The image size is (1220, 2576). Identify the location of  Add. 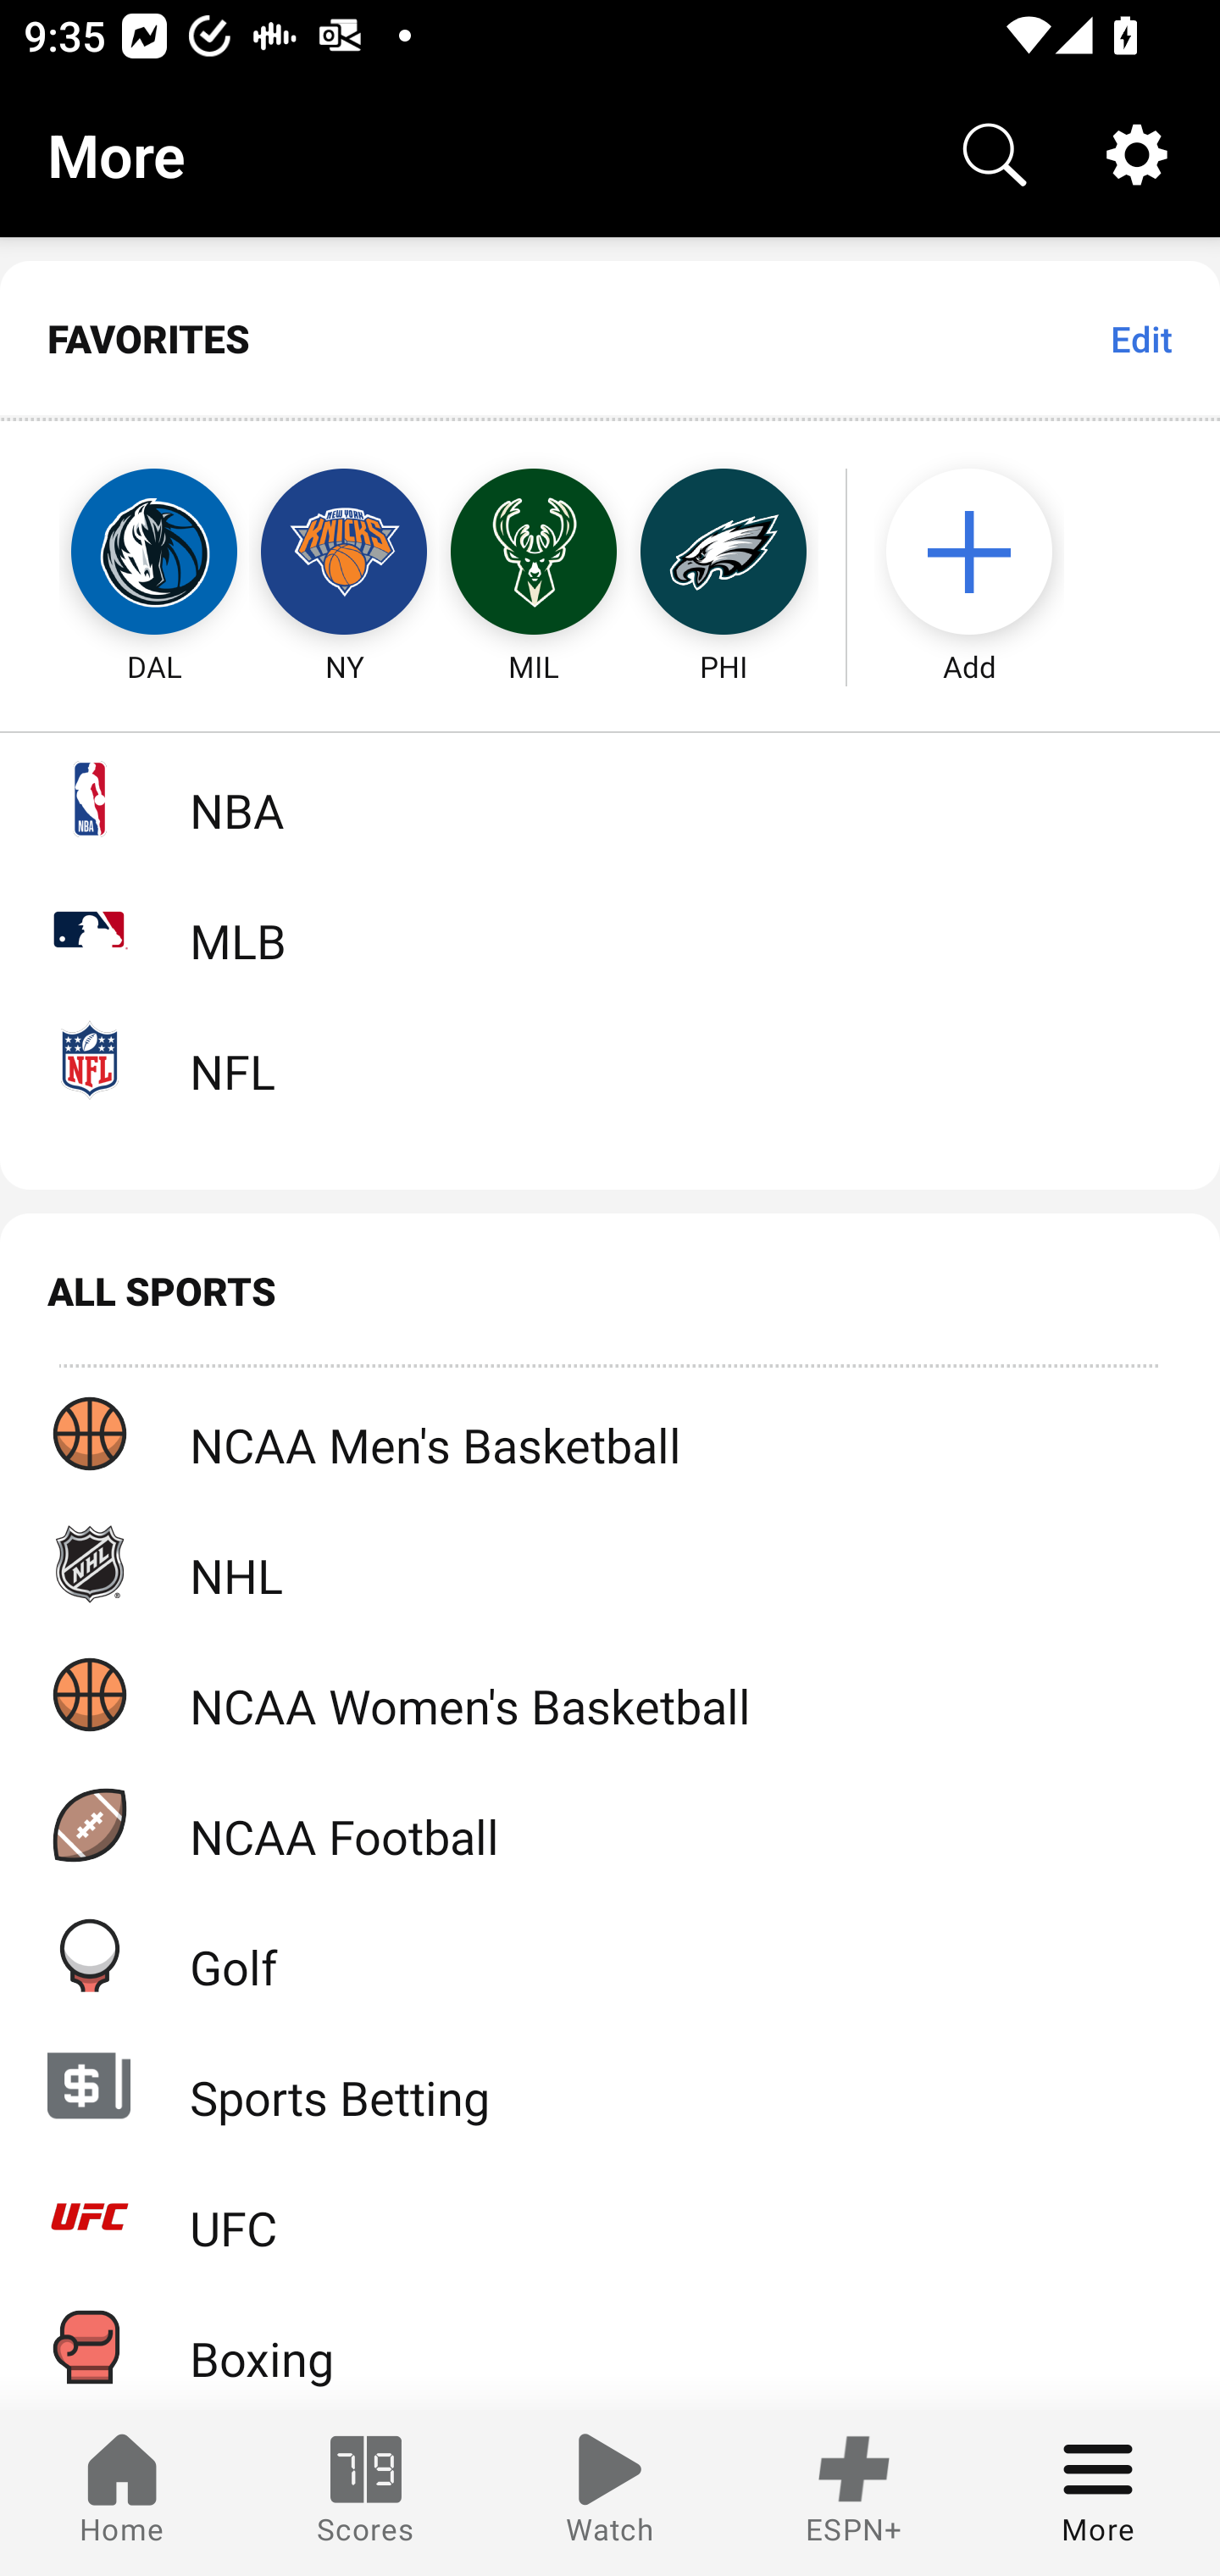
(985, 552).